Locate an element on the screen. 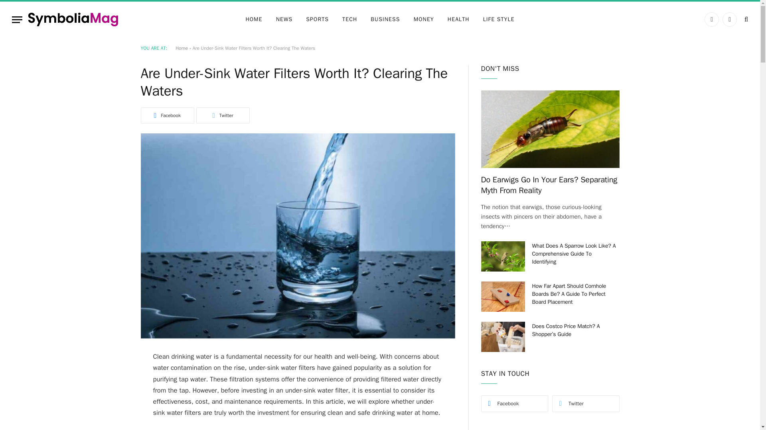 The height and width of the screenshot is (430, 766). Symboli Mag is located at coordinates (73, 19).